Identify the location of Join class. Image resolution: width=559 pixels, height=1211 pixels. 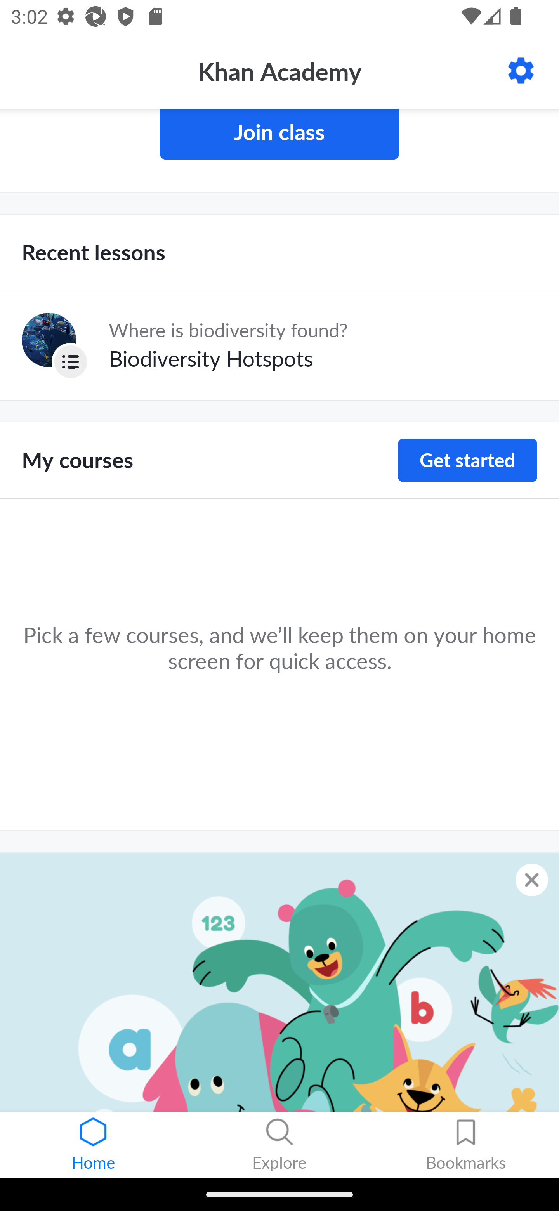
(279, 134).